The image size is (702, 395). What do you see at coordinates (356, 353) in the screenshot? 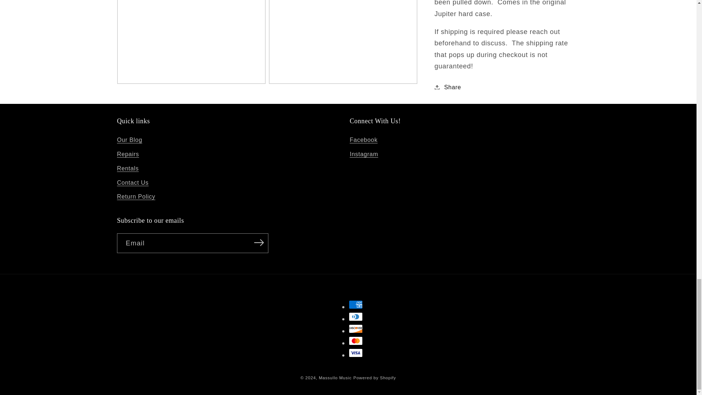
I see `Visa` at bounding box center [356, 353].